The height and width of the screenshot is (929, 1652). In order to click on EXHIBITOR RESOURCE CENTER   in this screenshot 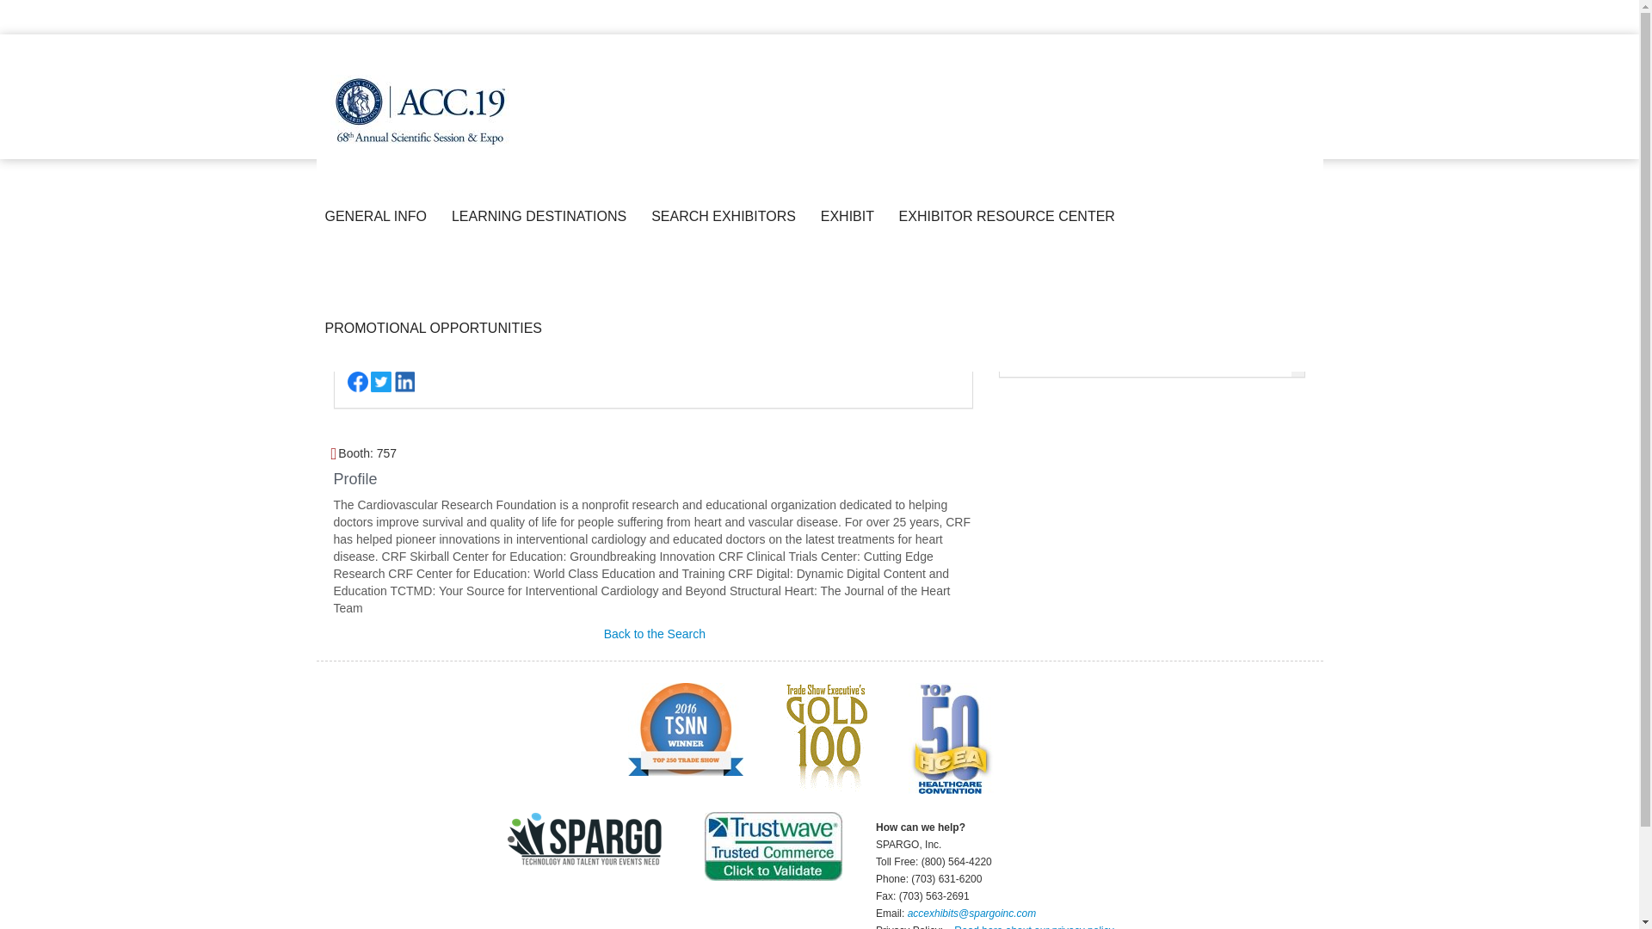, I will do `click(1010, 217)`.